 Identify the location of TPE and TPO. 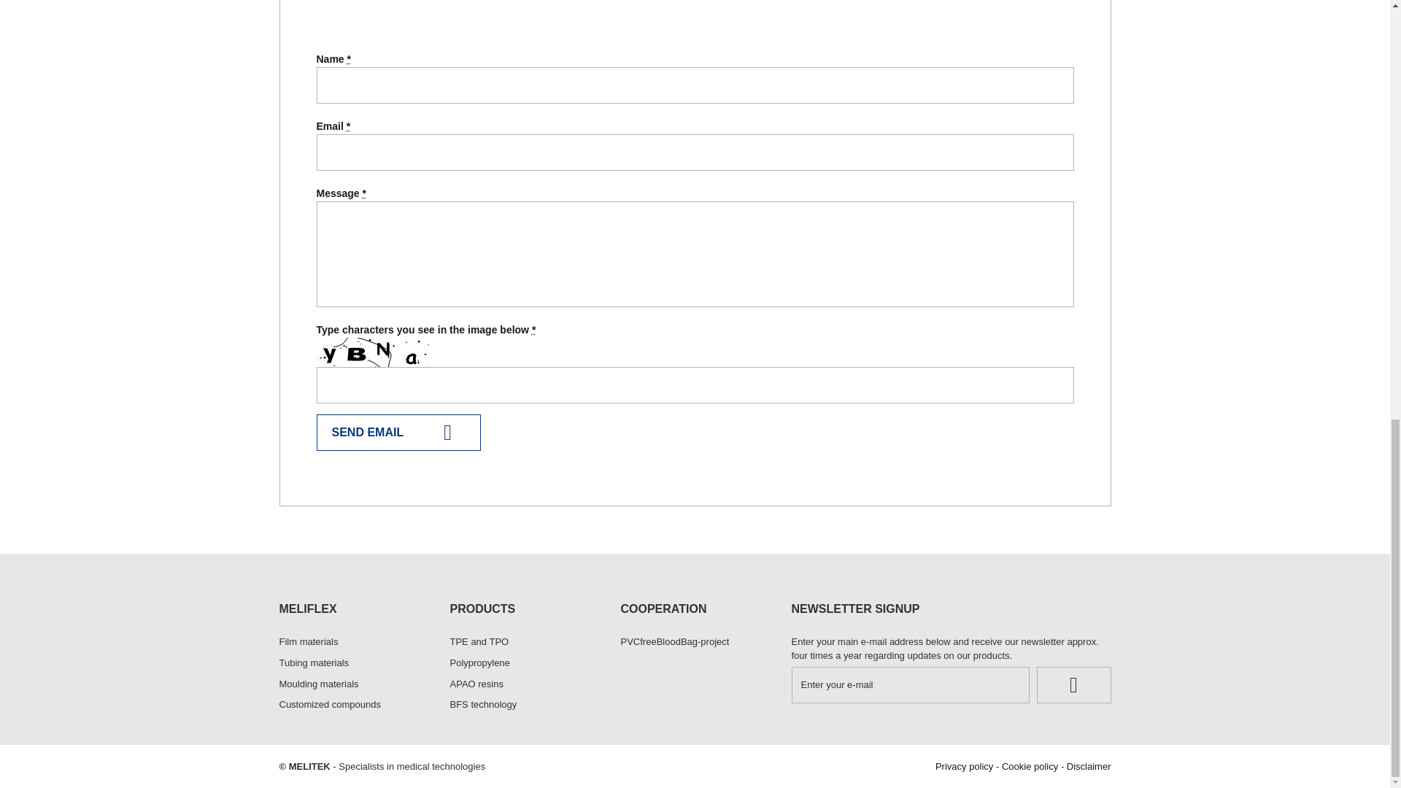
(524, 642).